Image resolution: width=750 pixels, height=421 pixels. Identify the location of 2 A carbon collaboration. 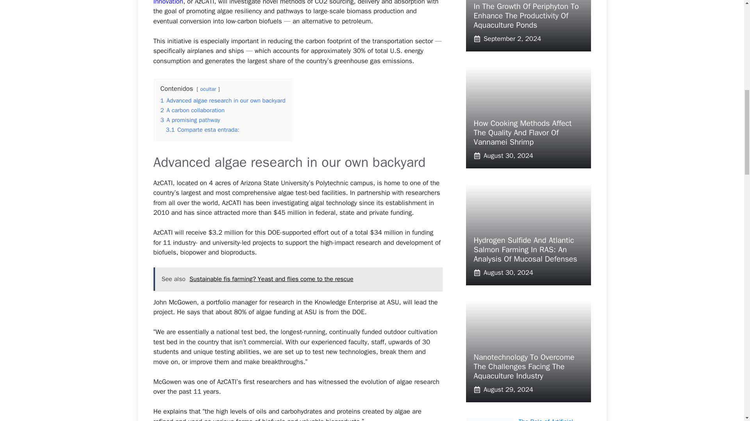
(192, 110).